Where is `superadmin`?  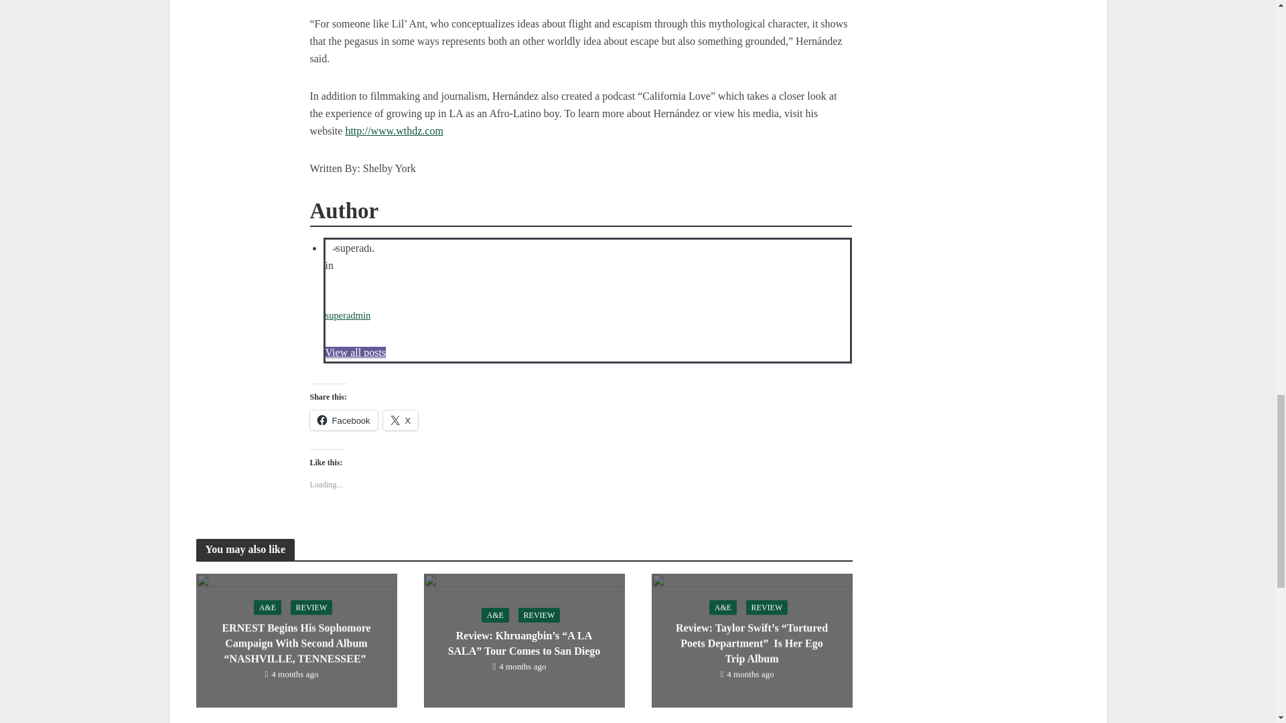 superadmin is located at coordinates (348, 315).